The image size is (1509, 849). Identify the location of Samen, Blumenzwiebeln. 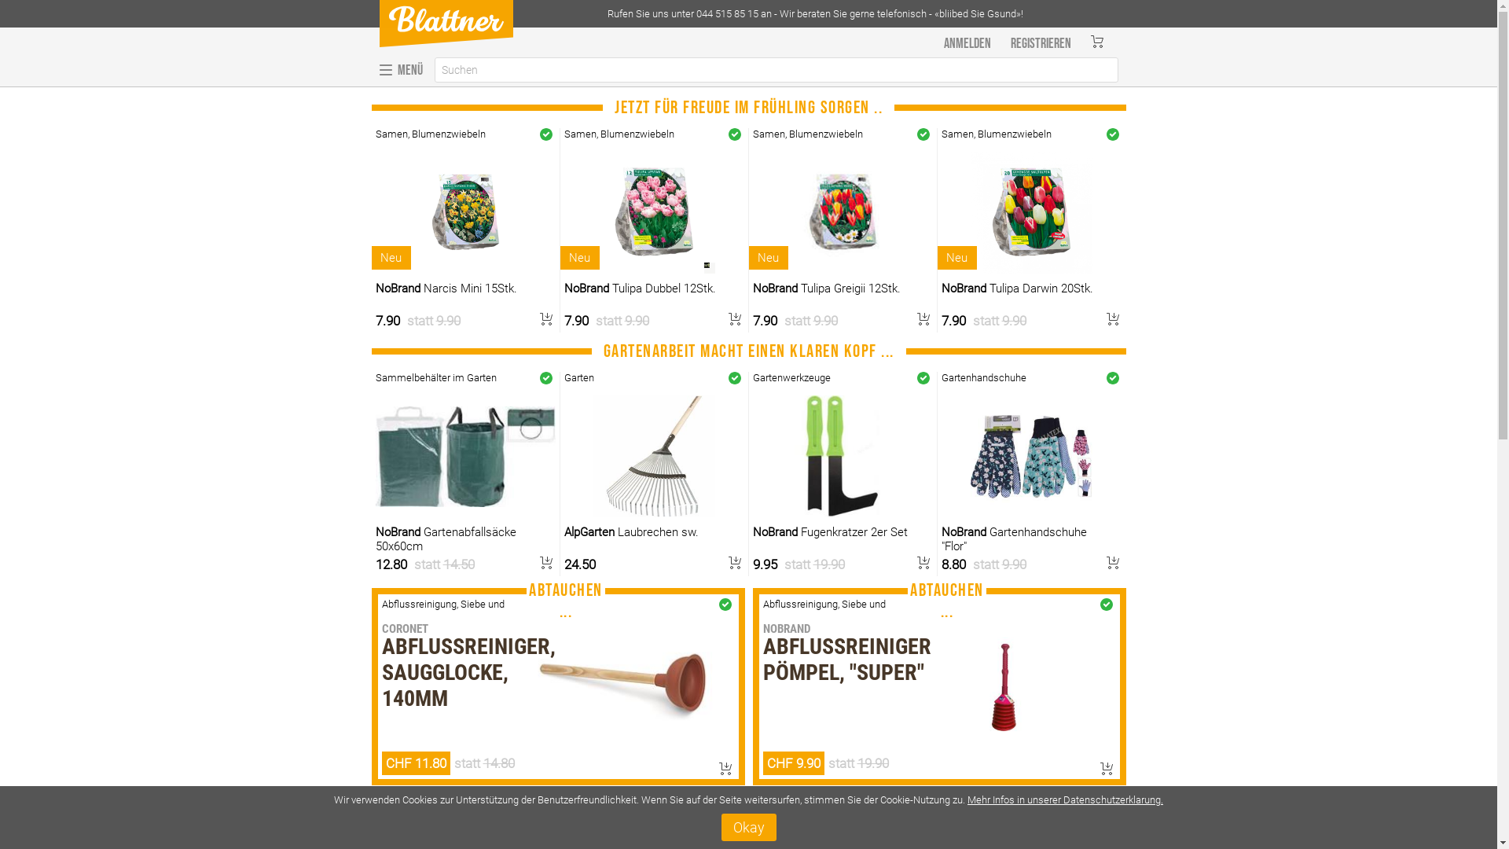
(431, 134).